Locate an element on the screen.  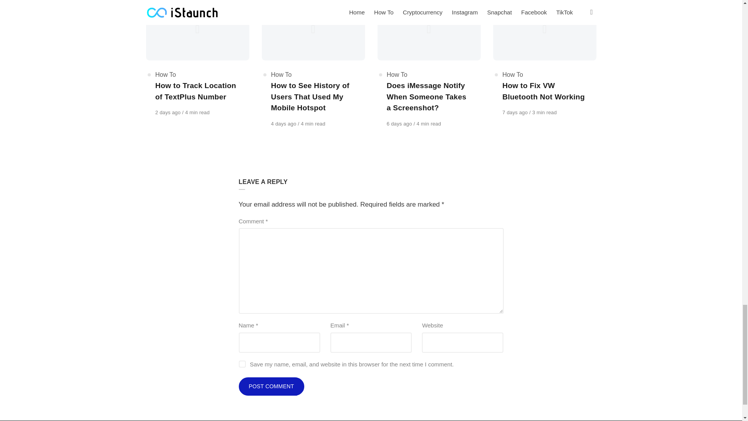
Post Comment is located at coordinates (271, 387).